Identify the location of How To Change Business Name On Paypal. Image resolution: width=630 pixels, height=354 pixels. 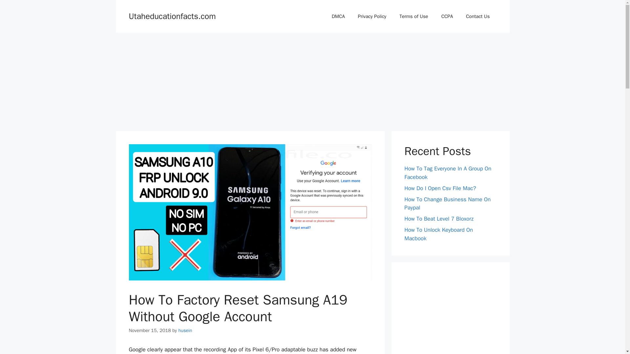
(448, 204).